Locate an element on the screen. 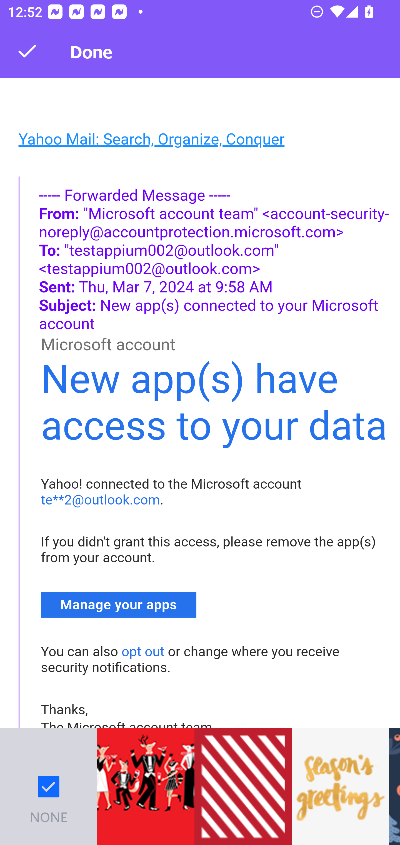 Image resolution: width=400 pixels, height=845 pixels. Joy is located at coordinates (243, 787).